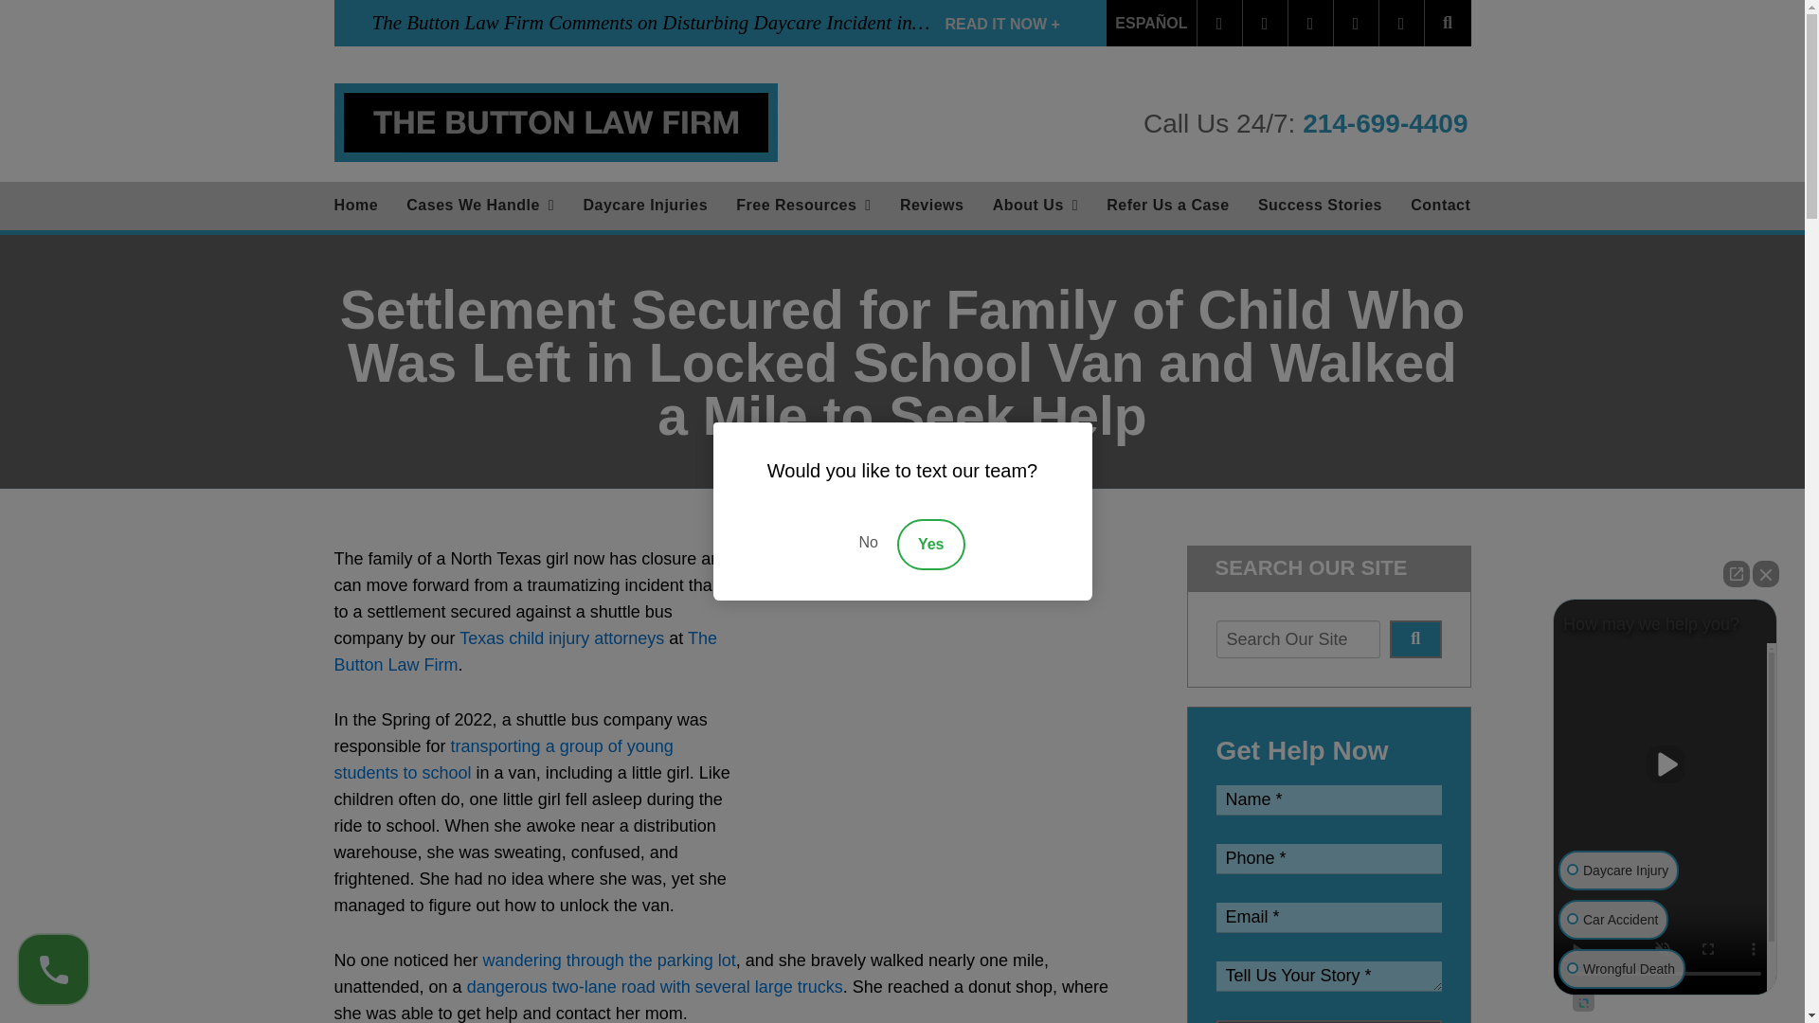  I want to click on Home, so click(356, 206).